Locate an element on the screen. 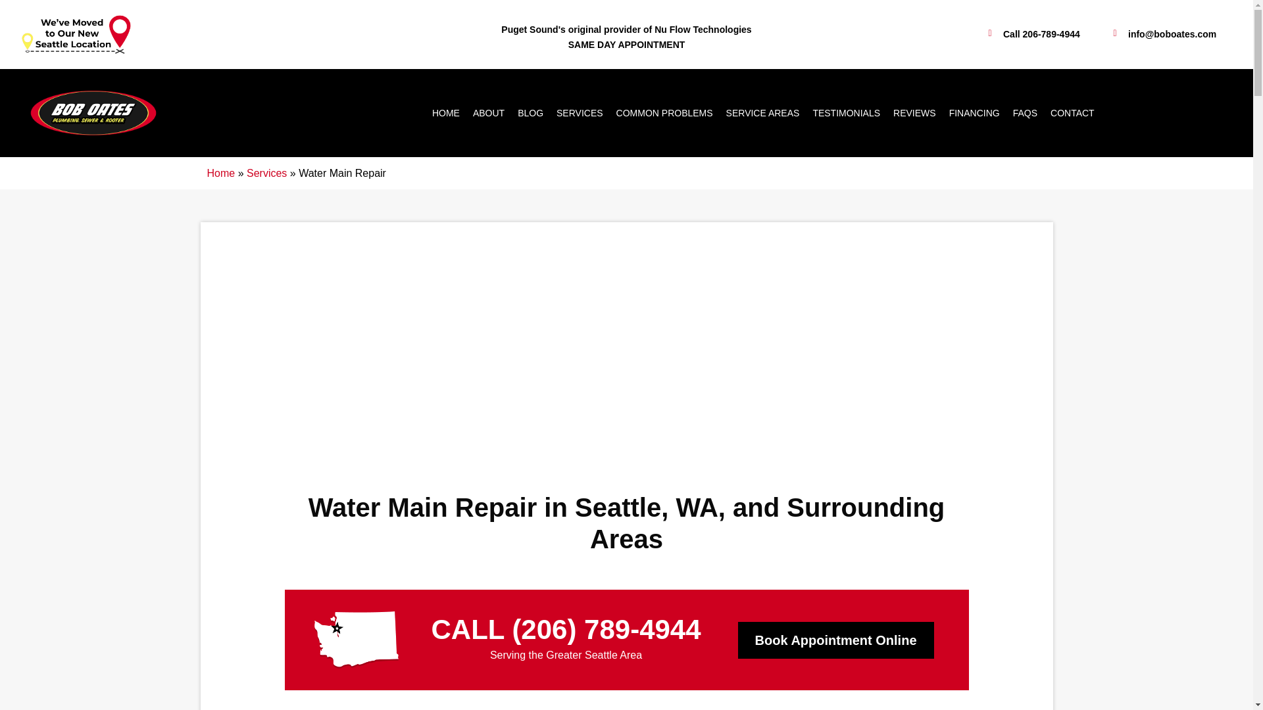 Image resolution: width=1263 pixels, height=710 pixels. SERVICE AREAS is located at coordinates (763, 113).